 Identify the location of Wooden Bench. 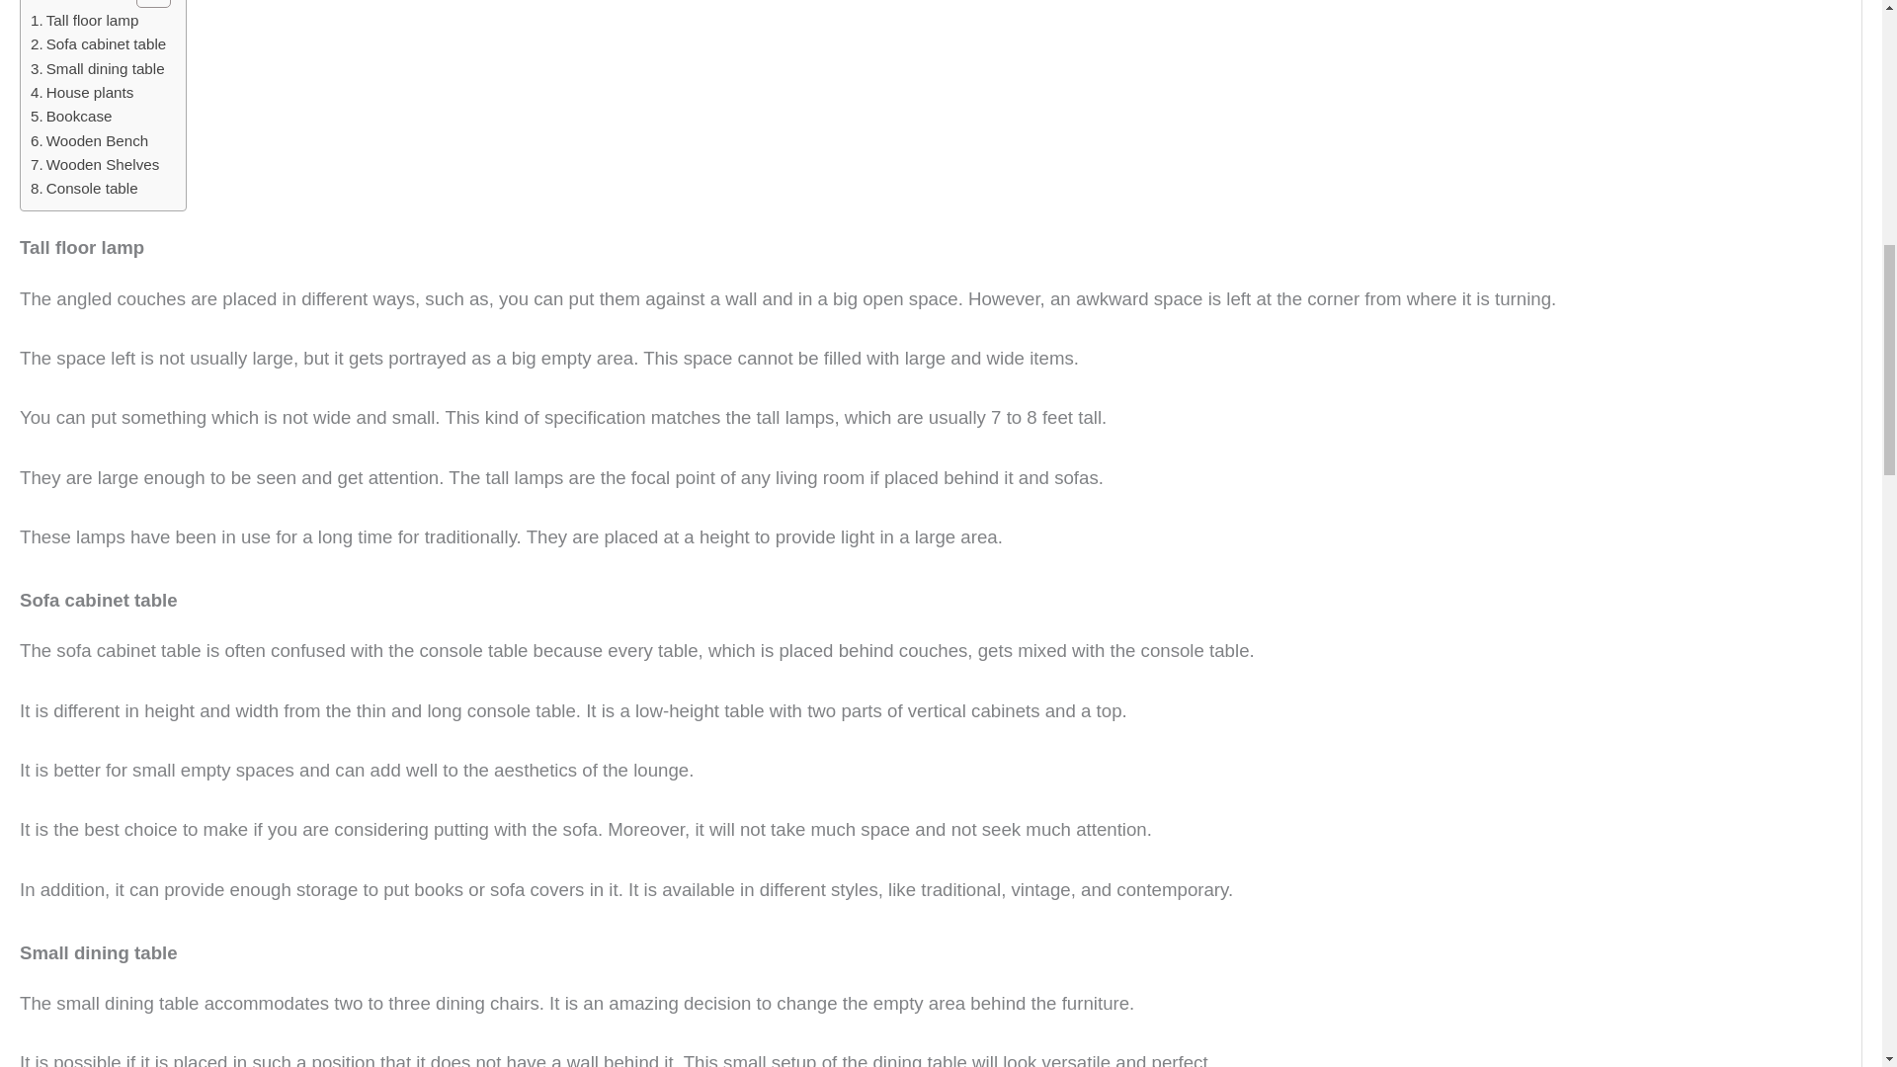
(89, 140).